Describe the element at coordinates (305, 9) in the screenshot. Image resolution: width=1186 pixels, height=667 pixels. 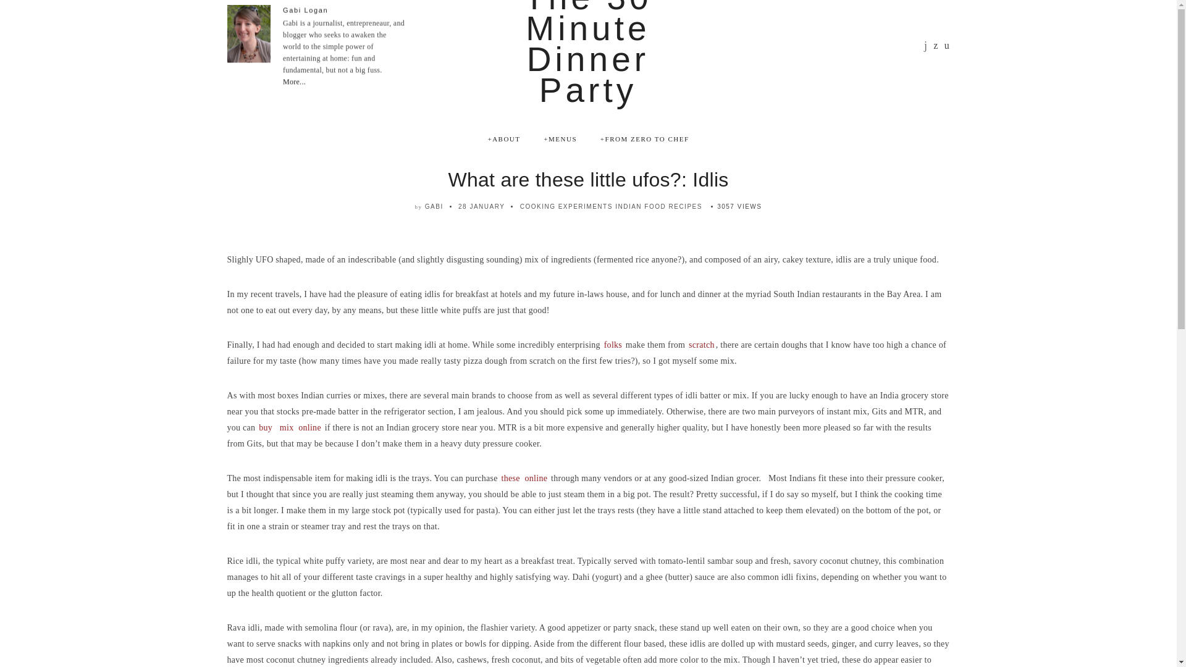
I see `Gabi Logan` at that location.